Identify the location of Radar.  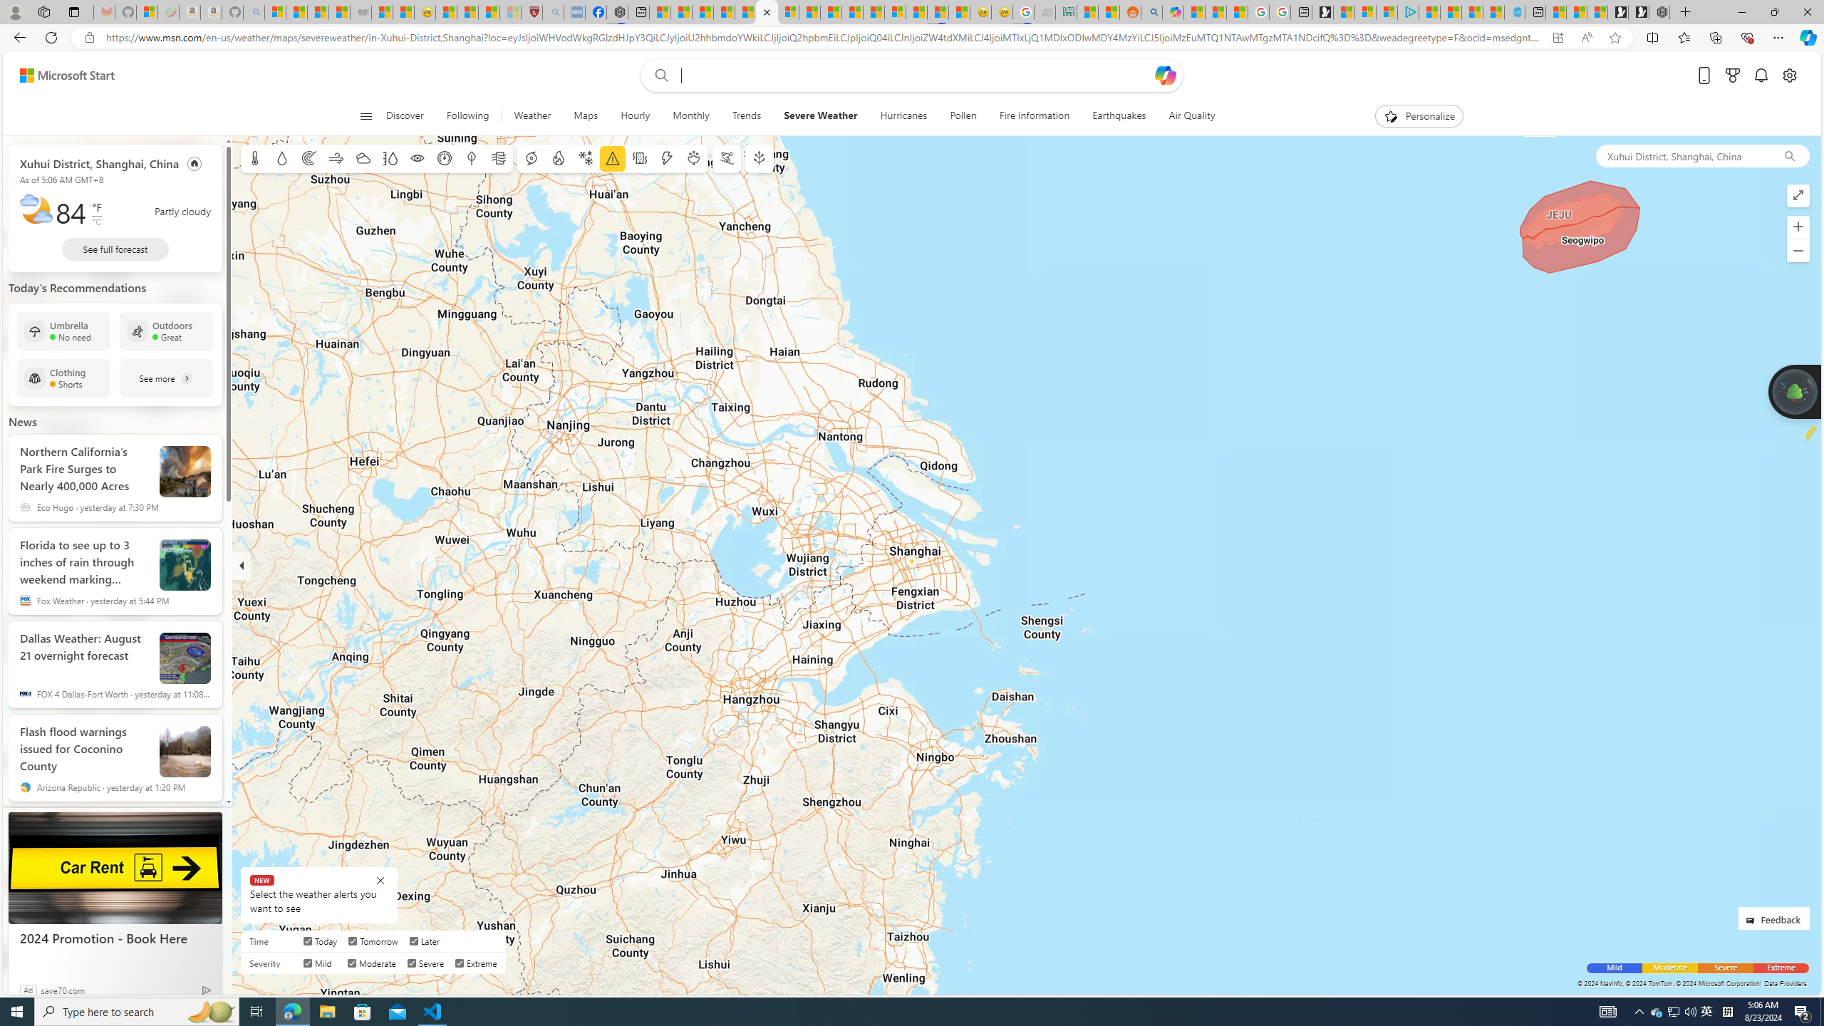
(309, 158).